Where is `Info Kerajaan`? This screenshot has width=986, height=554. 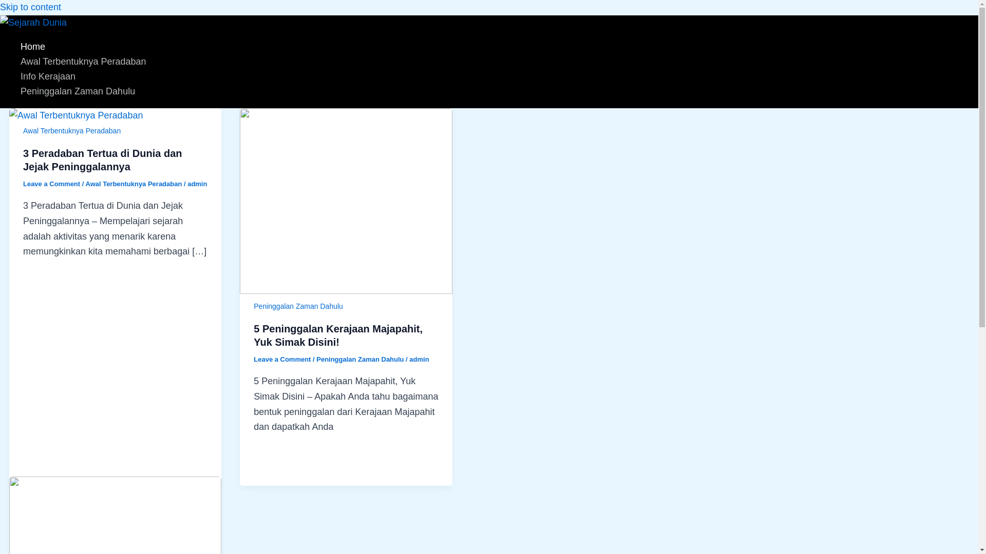 Info Kerajaan is located at coordinates (83, 77).